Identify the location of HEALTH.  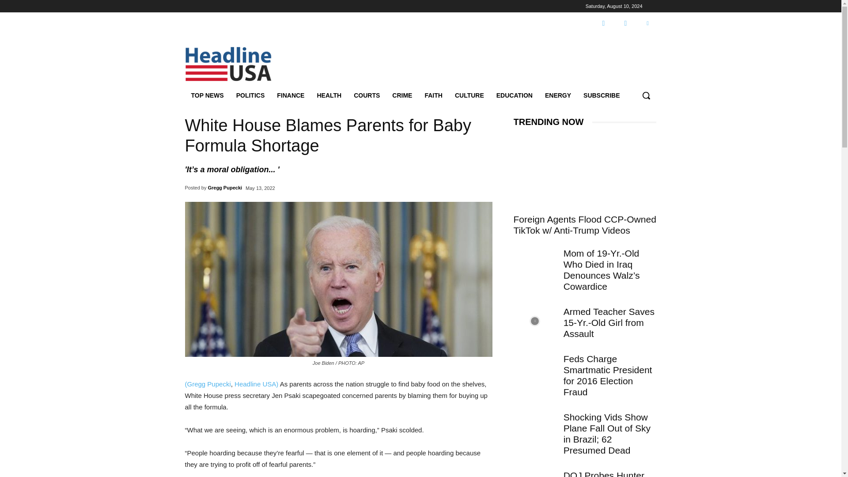
(329, 95).